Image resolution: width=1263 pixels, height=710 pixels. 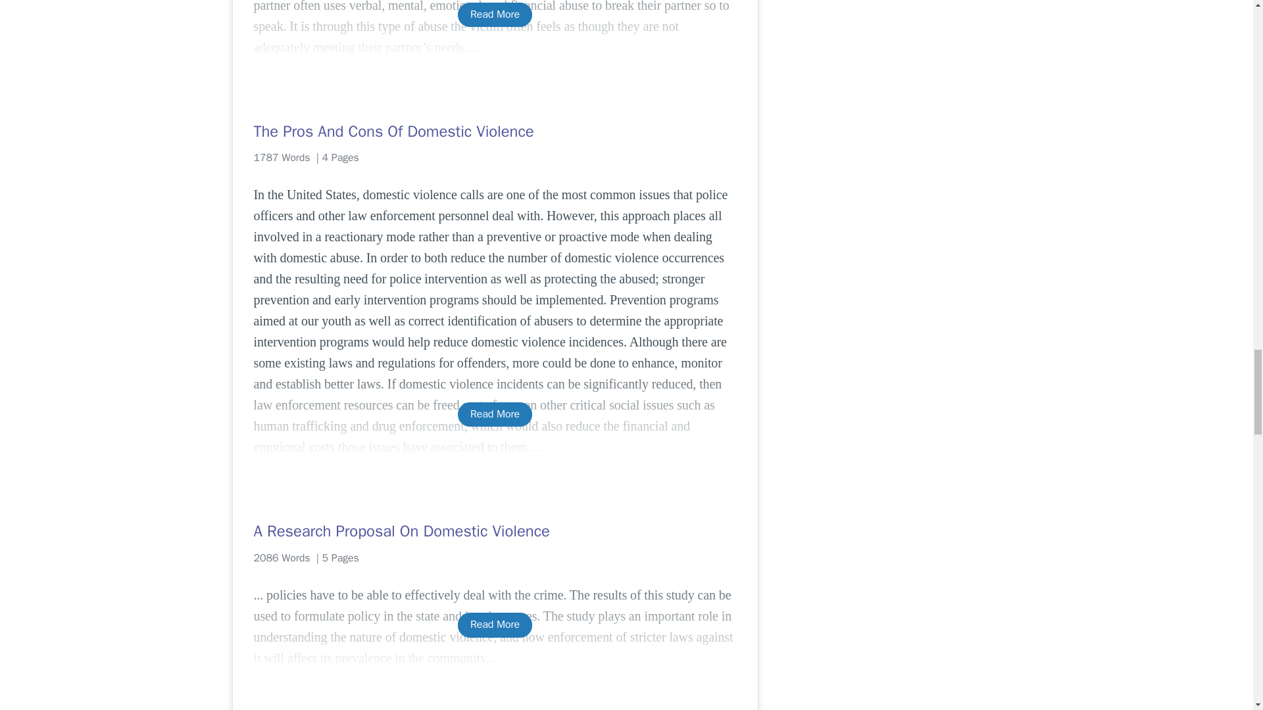 What do you see at coordinates (495, 14) in the screenshot?
I see `Read More` at bounding box center [495, 14].